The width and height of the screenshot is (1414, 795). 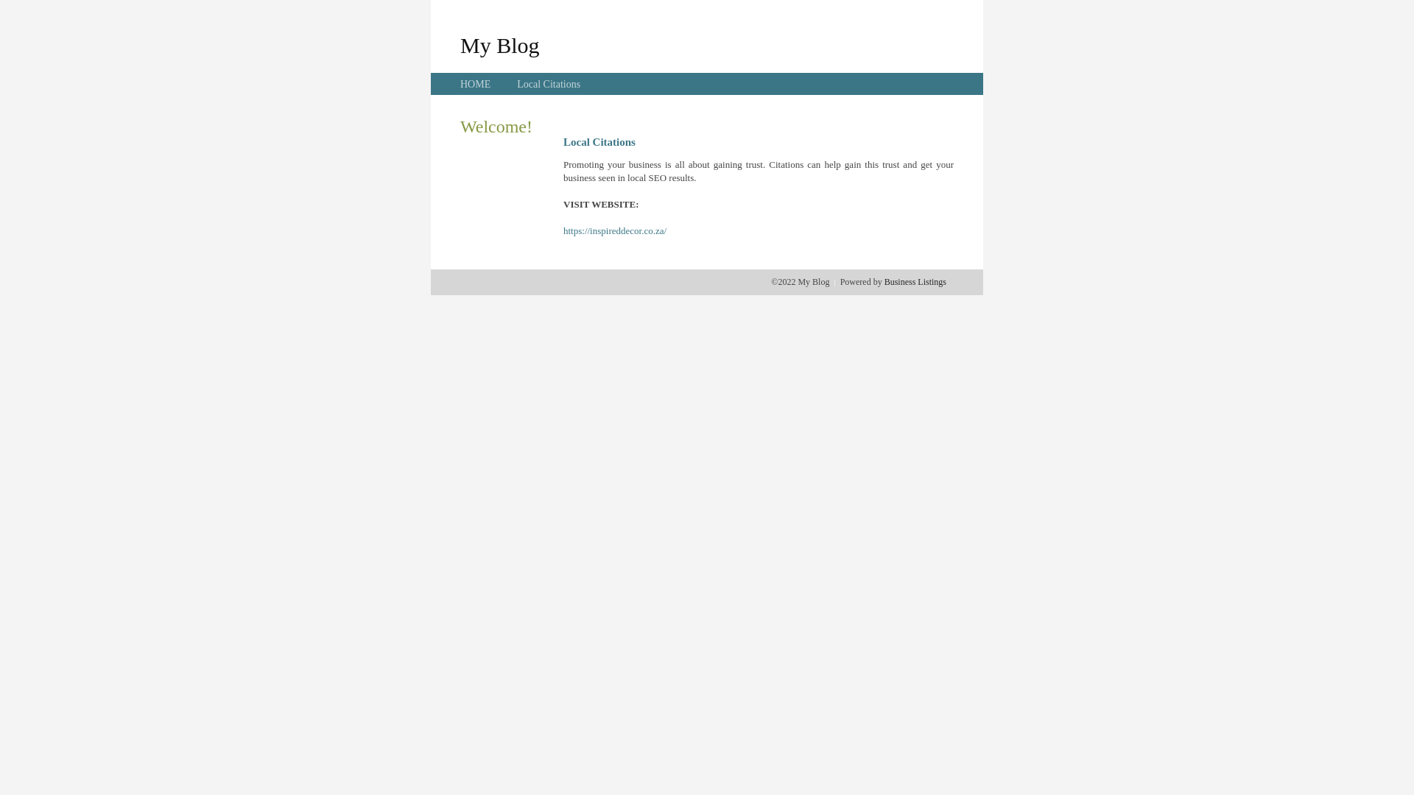 I want to click on https://inspireddecor.co.za/, so click(x=615, y=231).